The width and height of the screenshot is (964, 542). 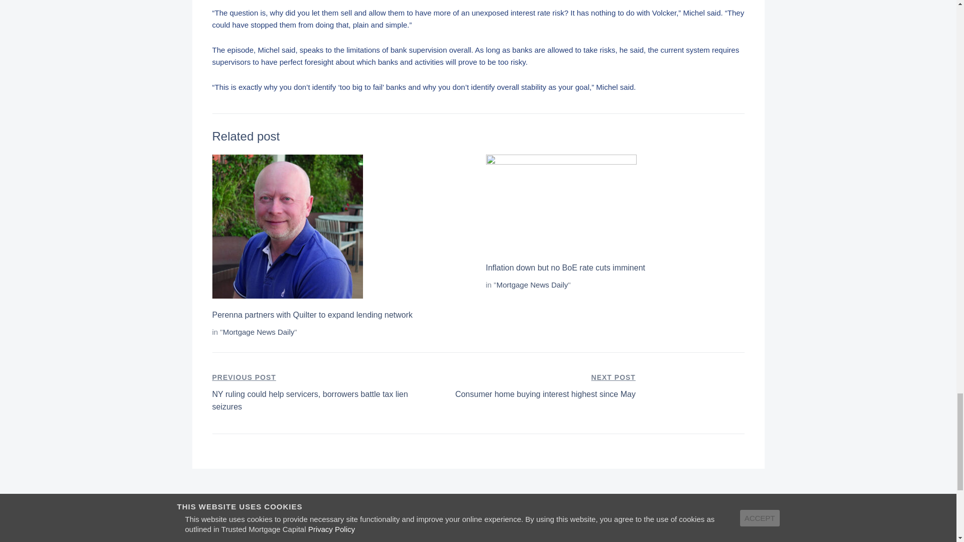 I want to click on GO!, so click(x=742, y=534).